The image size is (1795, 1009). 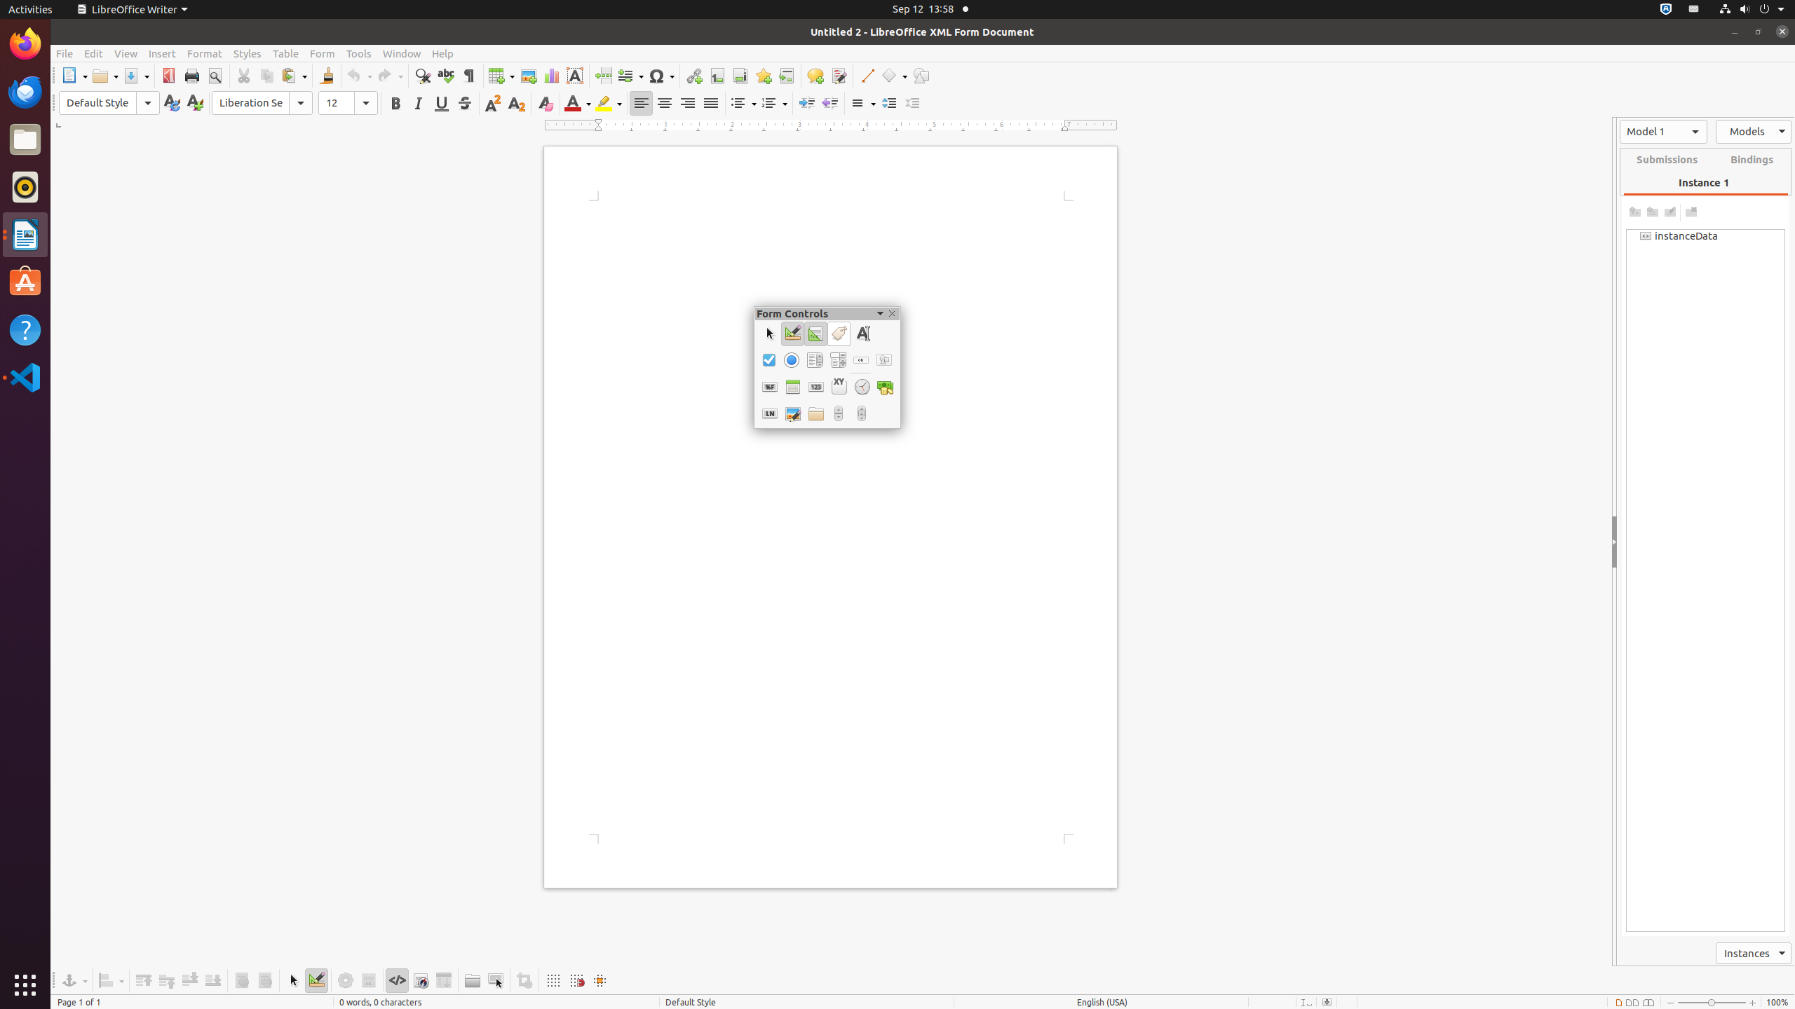 What do you see at coordinates (839, 387) in the screenshot?
I see `Group Box` at bounding box center [839, 387].